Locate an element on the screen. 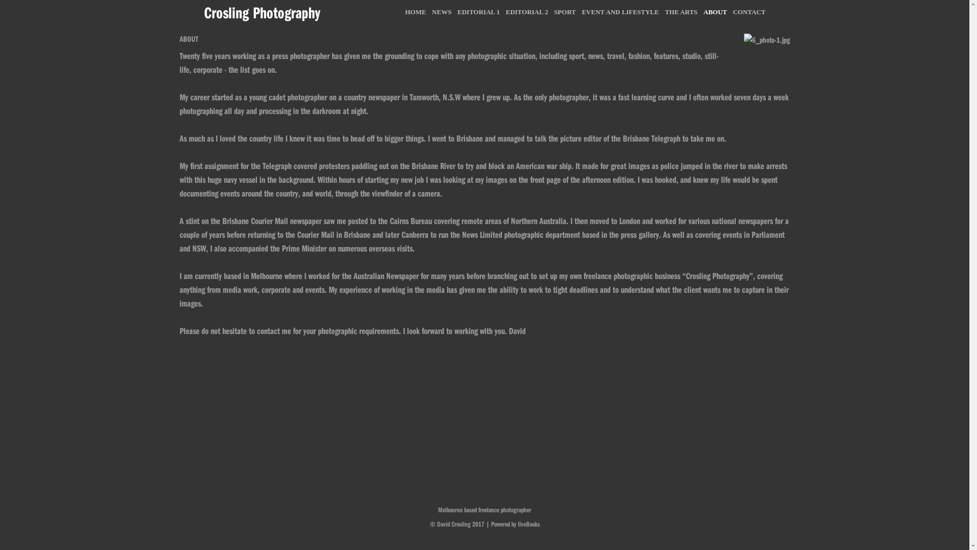  EDITORIAL 1 is located at coordinates (478, 12).